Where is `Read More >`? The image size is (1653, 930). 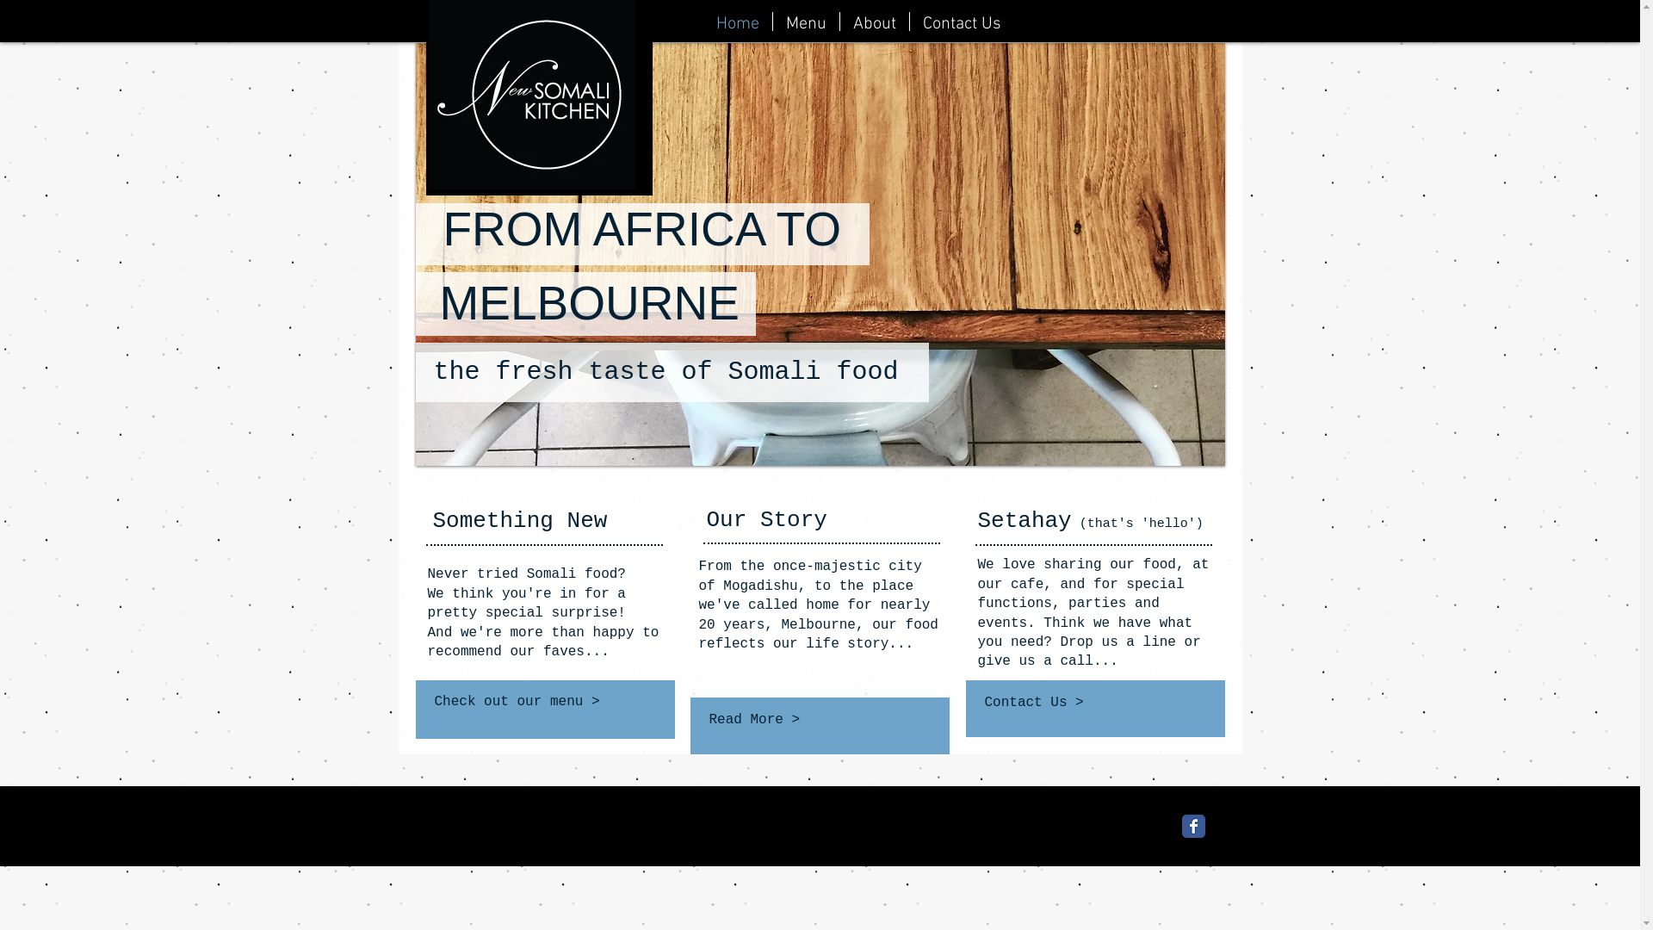
Read More > is located at coordinates (818, 720).